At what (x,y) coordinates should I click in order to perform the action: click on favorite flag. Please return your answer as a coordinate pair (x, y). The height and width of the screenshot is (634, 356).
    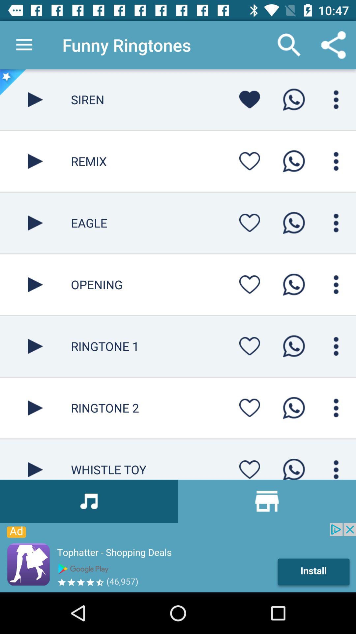
    Looking at the image, I should click on (250, 468).